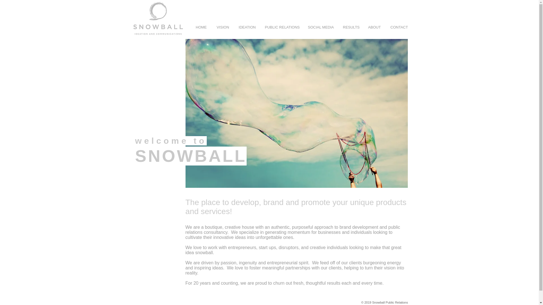 Image resolution: width=543 pixels, height=305 pixels. What do you see at coordinates (201, 27) in the screenshot?
I see `HOME` at bounding box center [201, 27].